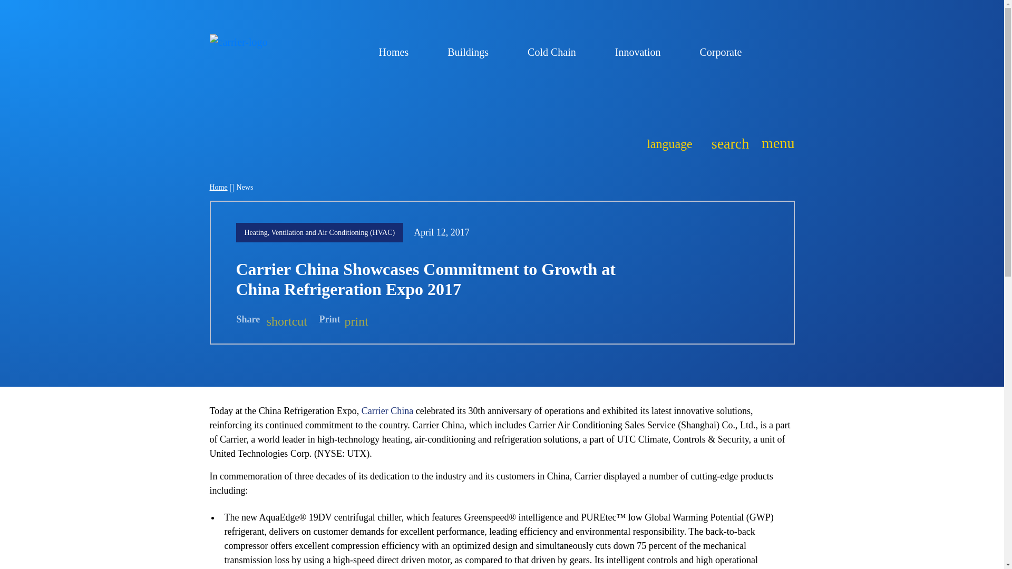 Image resolution: width=1012 pixels, height=569 pixels. Describe the element at coordinates (344, 319) in the screenshot. I see `Printprint` at that location.